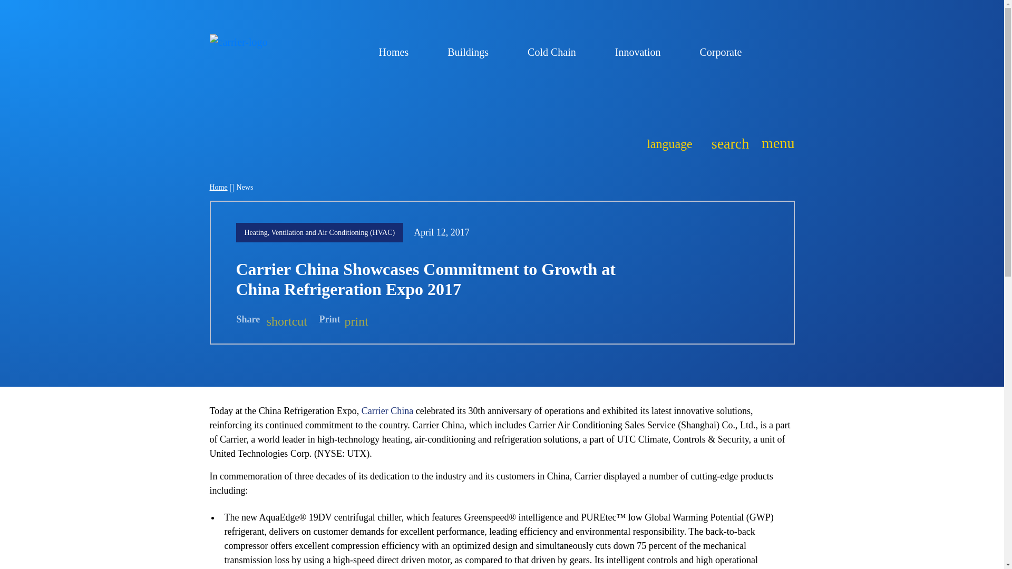 Image resolution: width=1012 pixels, height=569 pixels. Describe the element at coordinates (344, 319) in the screenshot. I see `Printprint` at that location.